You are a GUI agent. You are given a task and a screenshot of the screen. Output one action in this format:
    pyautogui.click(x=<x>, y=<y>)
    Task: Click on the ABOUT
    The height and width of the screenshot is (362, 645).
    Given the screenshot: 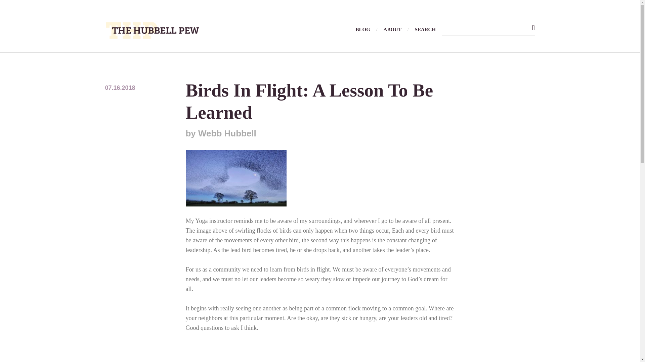 What is the action you would take?
    pyautogui.click(x=392, y=29)
    